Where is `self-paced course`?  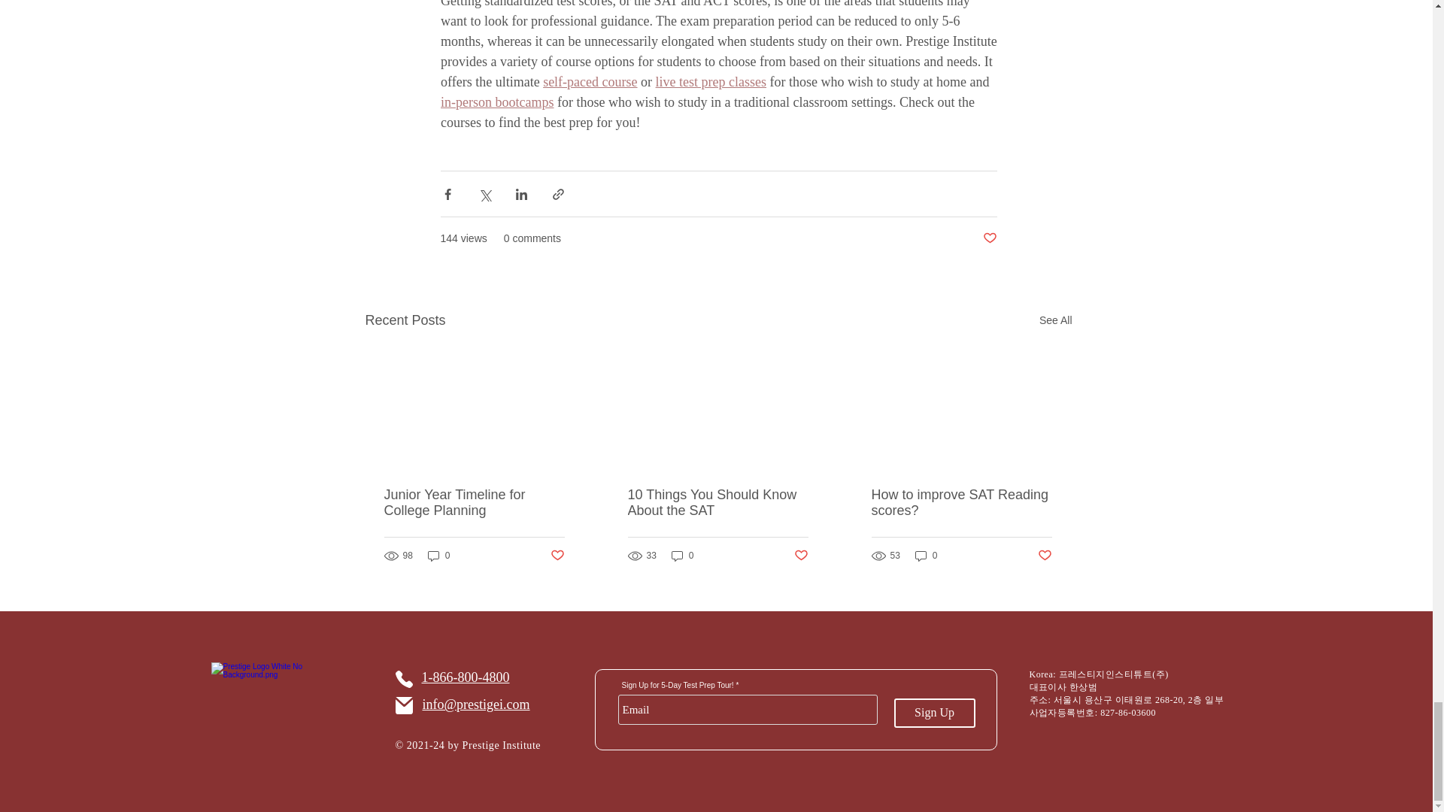
self-paced course is located at coordinates (590, 81).